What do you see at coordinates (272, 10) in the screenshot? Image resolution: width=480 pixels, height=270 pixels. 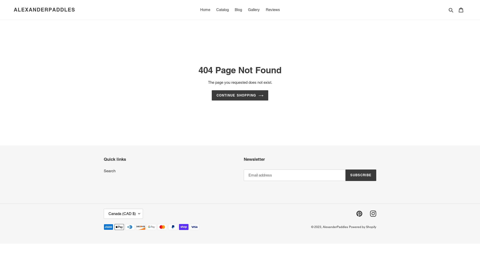 I see `Reviews` at bounding box center [272, 10].